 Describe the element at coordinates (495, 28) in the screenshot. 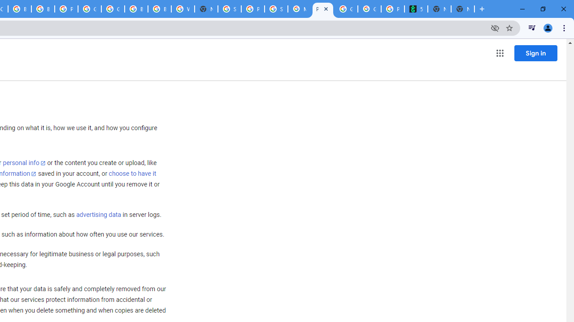

I see `Third-party cookies blocked` at that location.